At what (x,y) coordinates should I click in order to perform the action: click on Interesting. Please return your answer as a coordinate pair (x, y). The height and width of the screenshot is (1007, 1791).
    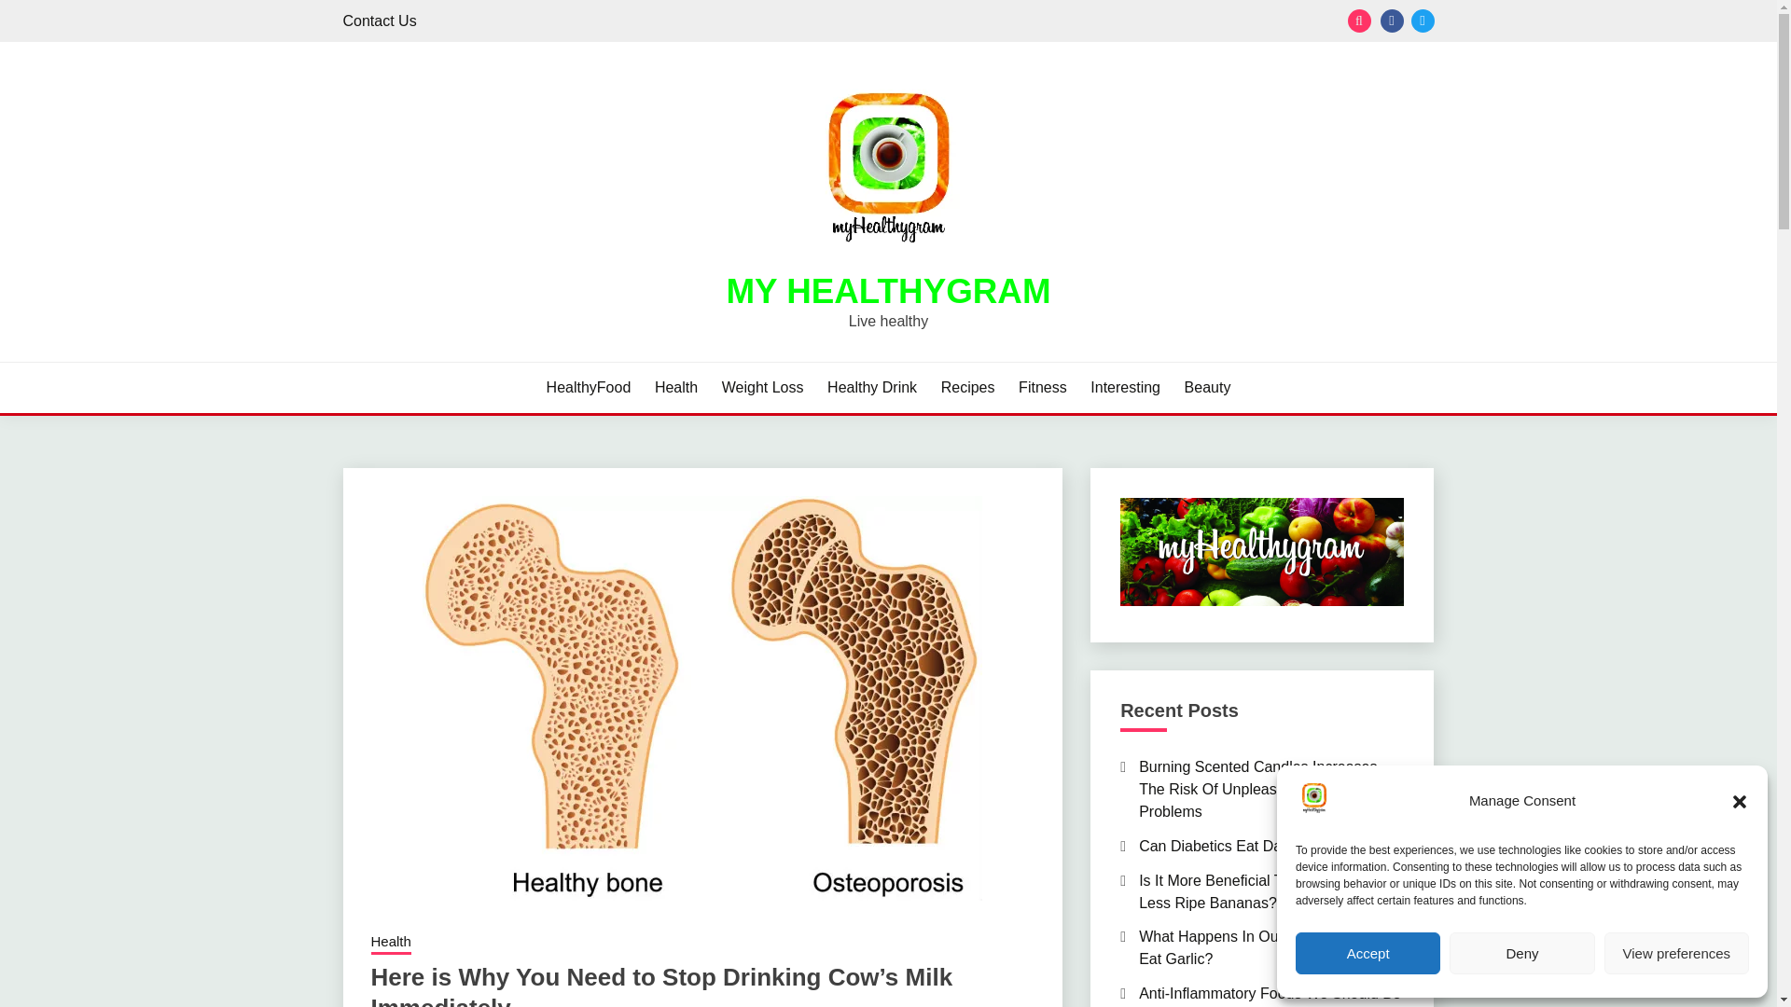
    Looking at the image, I should click on (1125, 387).